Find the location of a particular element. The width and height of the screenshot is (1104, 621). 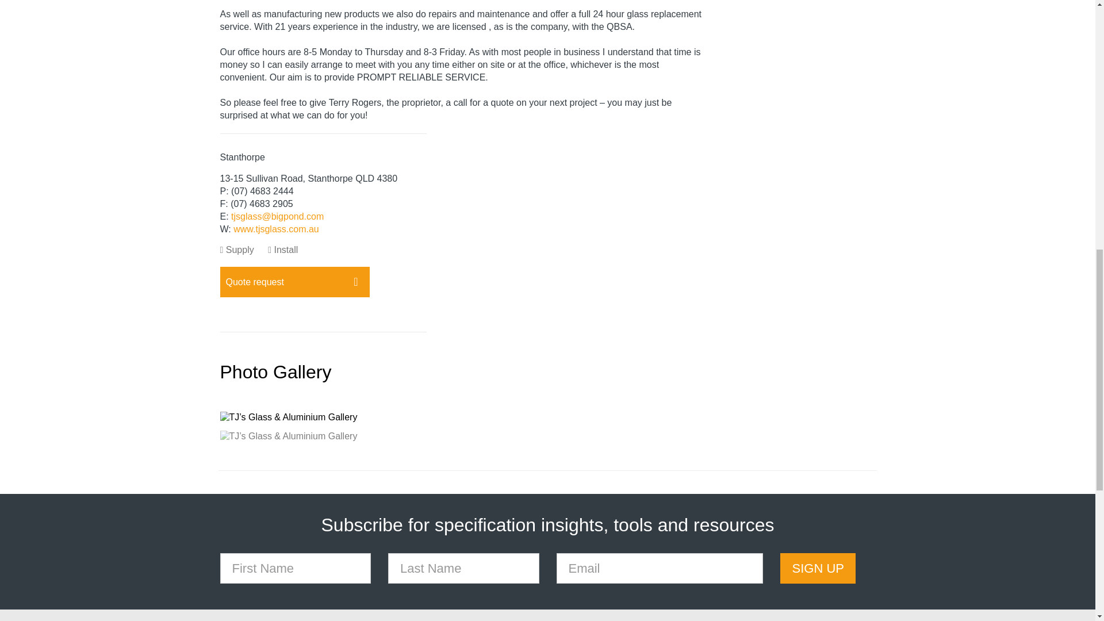

Quote request is located at coordinates (294, 282).